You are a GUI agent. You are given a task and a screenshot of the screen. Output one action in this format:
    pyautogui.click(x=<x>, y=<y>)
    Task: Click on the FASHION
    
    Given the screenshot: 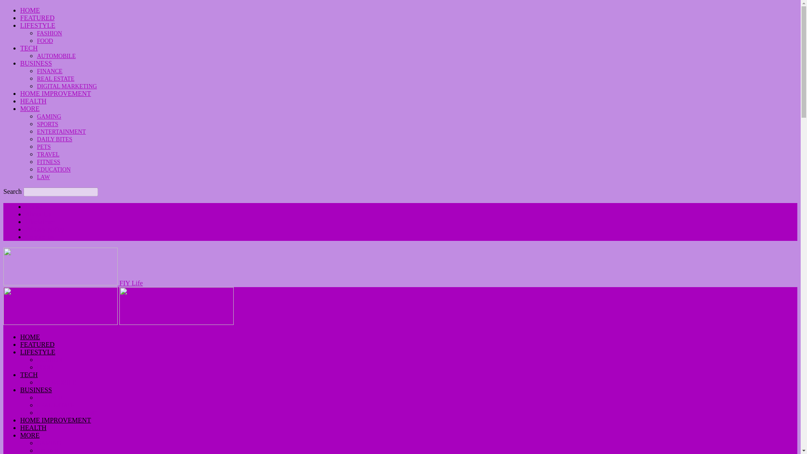 What is the action you would take?
    pyautogui.click(x=50, y=34)
    